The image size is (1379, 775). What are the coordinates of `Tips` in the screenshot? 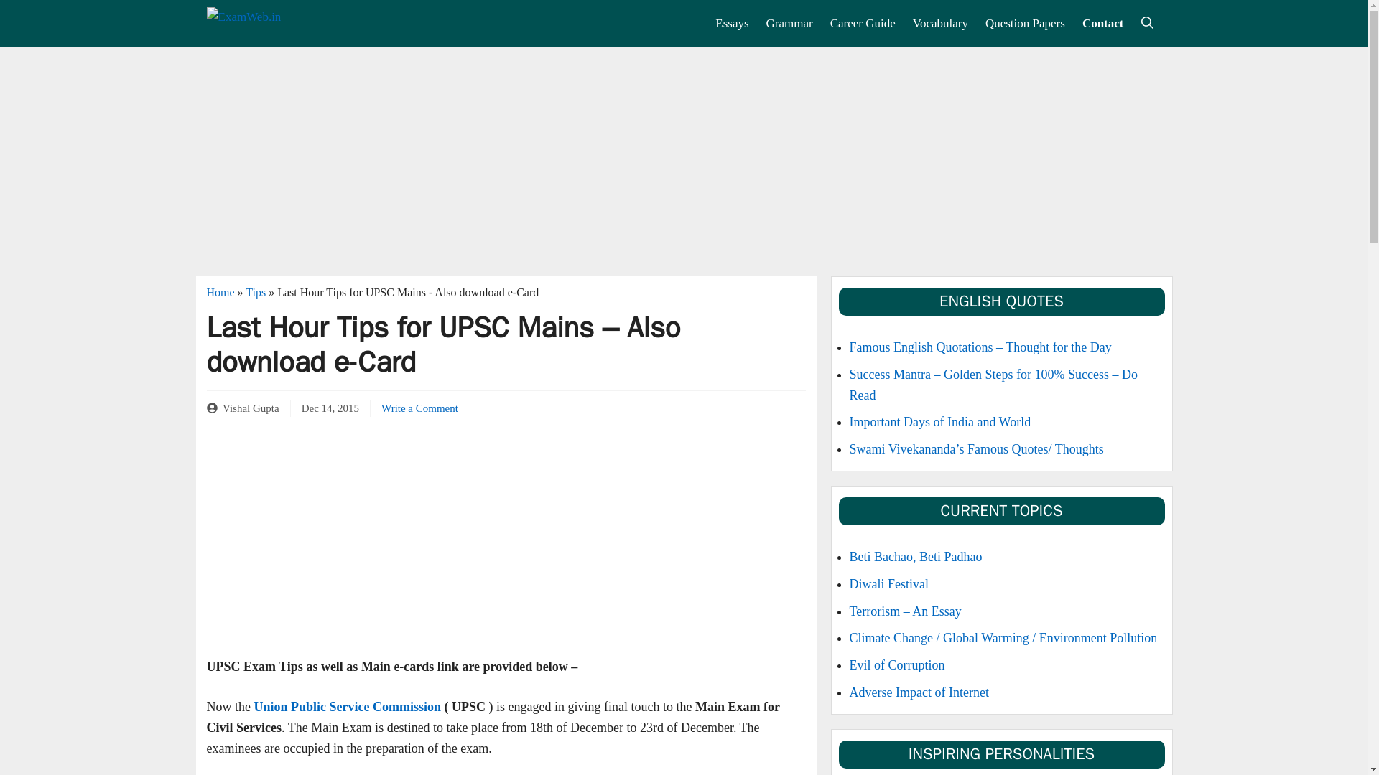 It's located at (256, 291).